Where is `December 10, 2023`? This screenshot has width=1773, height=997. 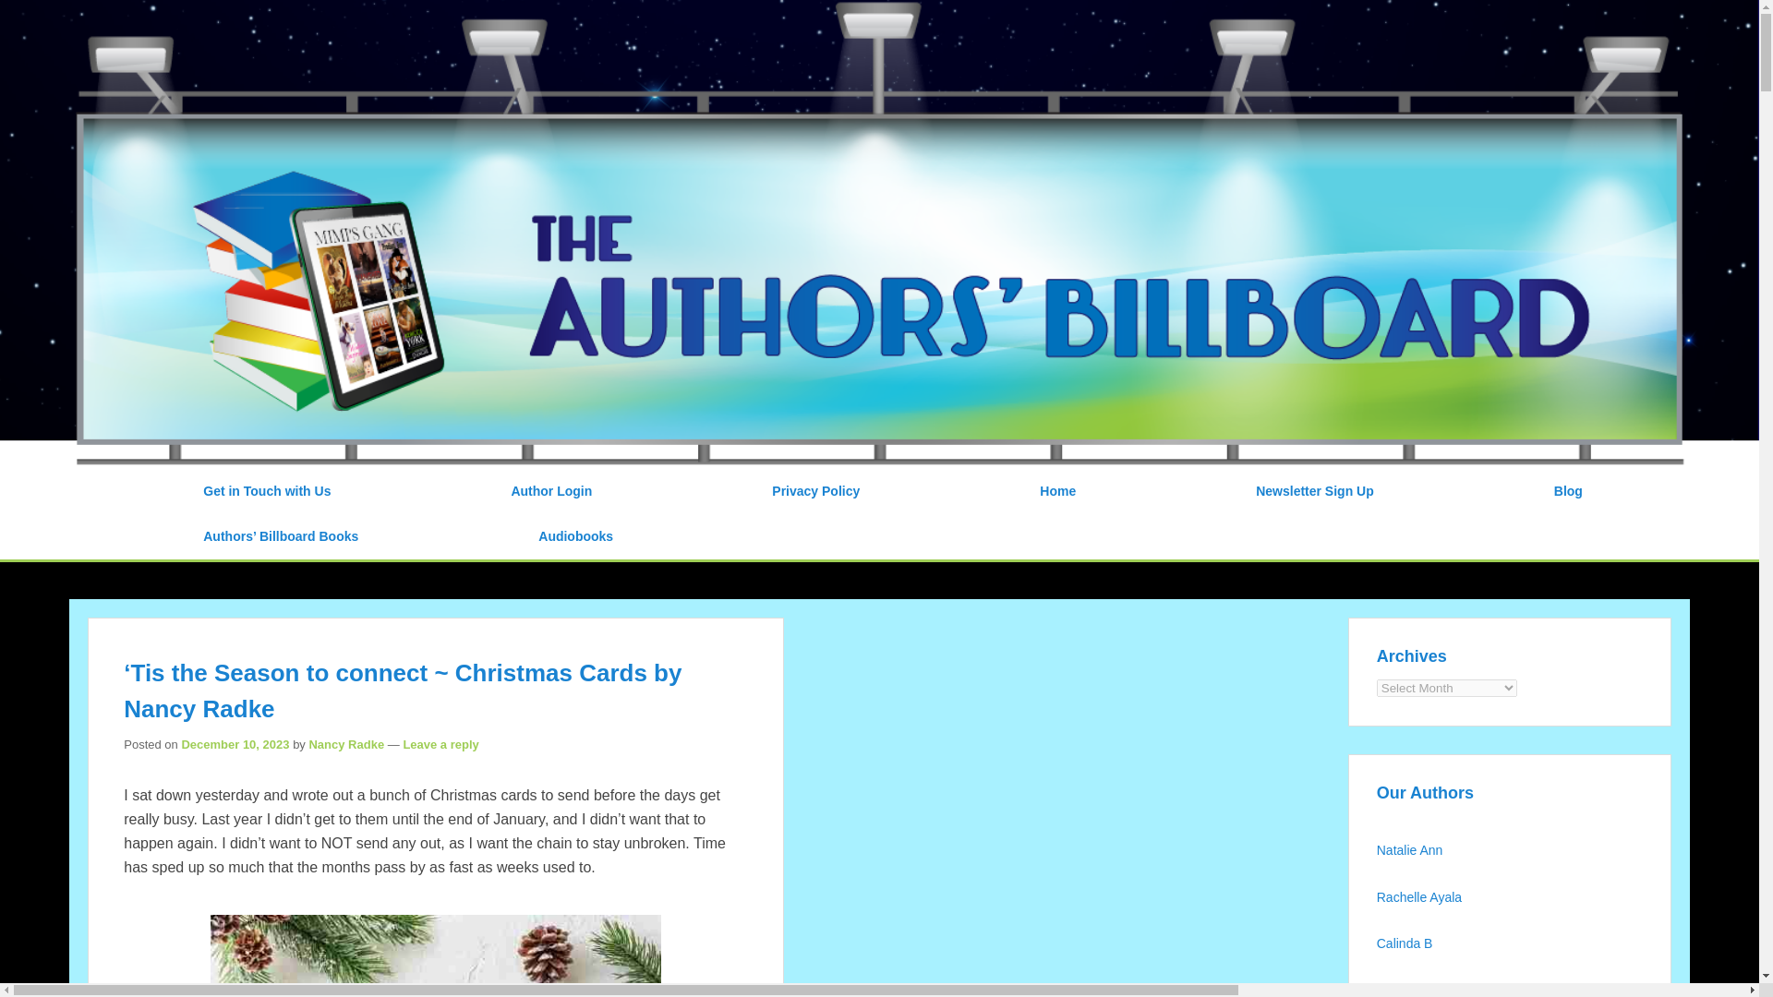
December 10, 2023 is located at coordinates (235, 744).